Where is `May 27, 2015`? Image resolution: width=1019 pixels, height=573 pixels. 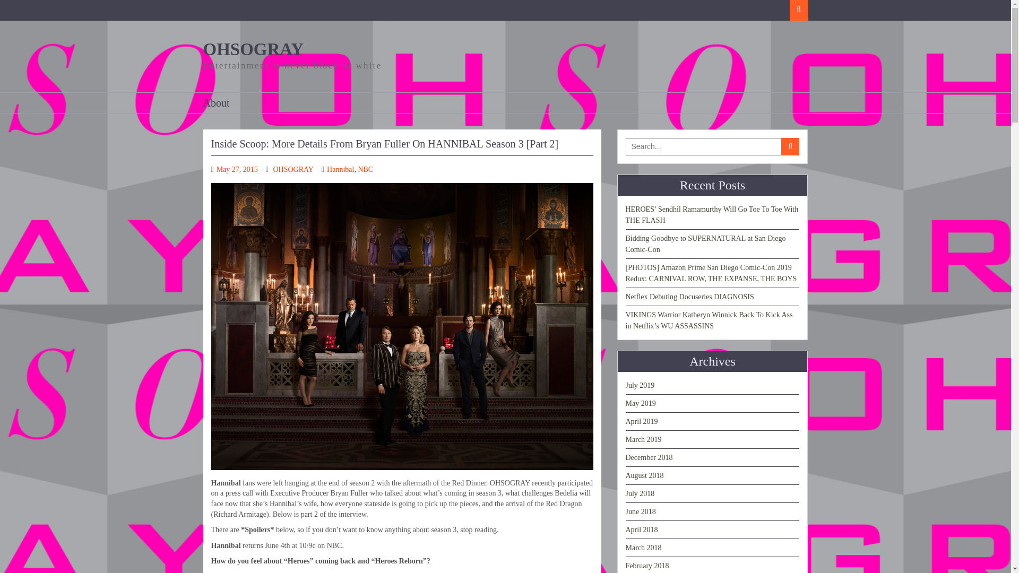 May 27, 2015 is located at coordinates (237, 170).